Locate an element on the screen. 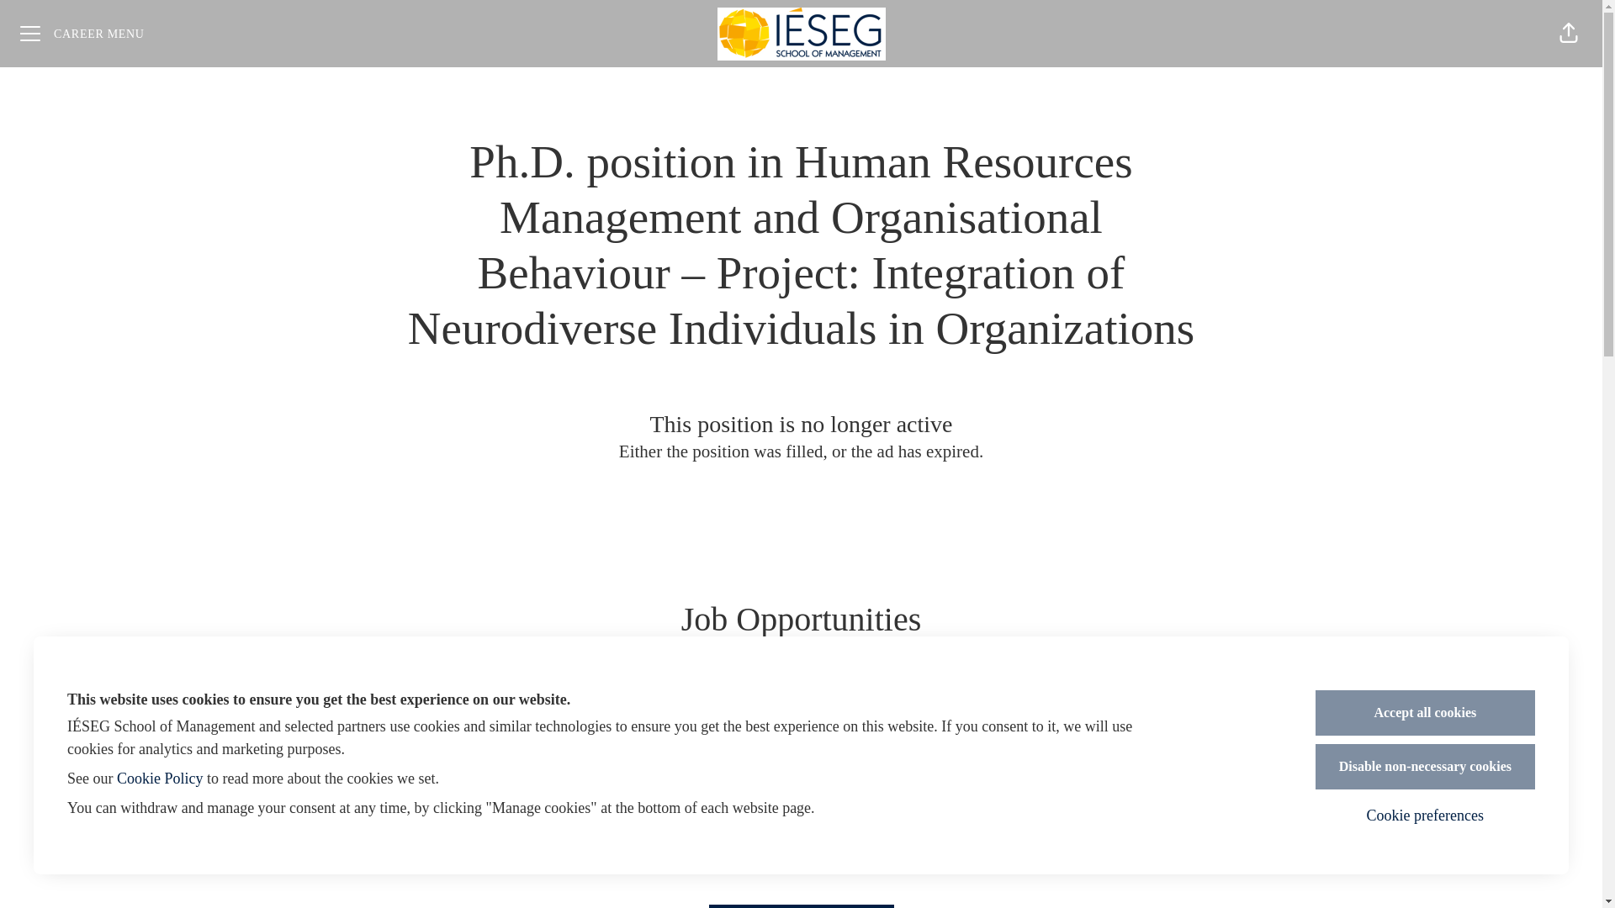 Image resolution: width=1615 pixels, height=908 pixels. Share page is located at coordinates (1569, 34).